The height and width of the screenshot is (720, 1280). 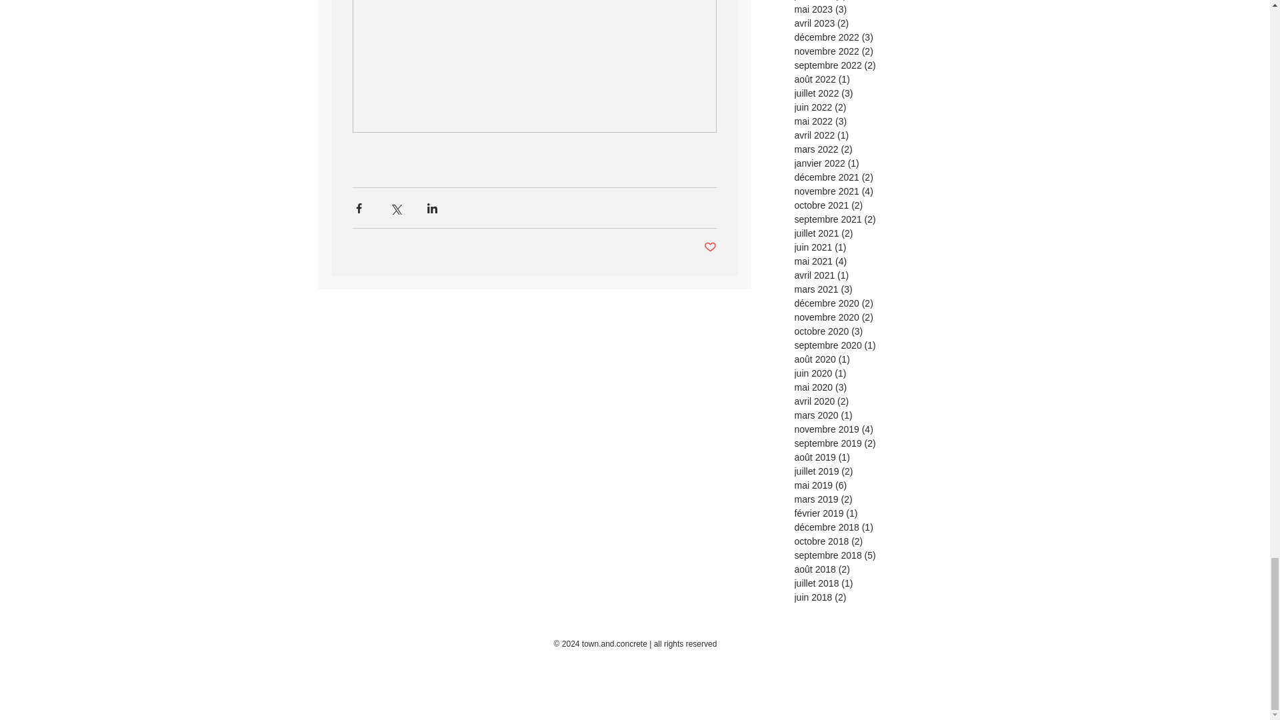 What do you see at coordinates (711, 247) in the screenshot?
I see `Vous n'aimez plus ce post` at bounding box center [711, 247].